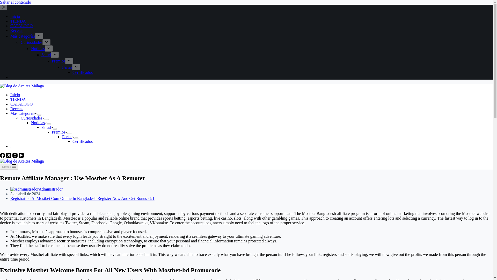 The width and height of the screenshot is (497, 280). What do you see at coordinates (15, 17) in the screenshot?
I see `Inicio` at bounding box center [15, 17].